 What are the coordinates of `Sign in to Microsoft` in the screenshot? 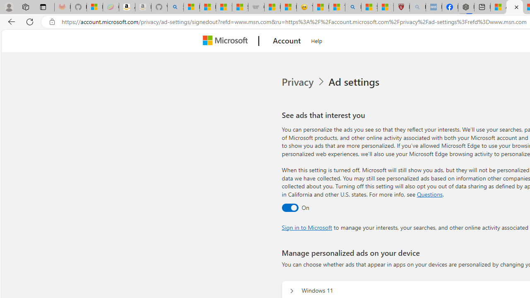 It's located at (306, 227).